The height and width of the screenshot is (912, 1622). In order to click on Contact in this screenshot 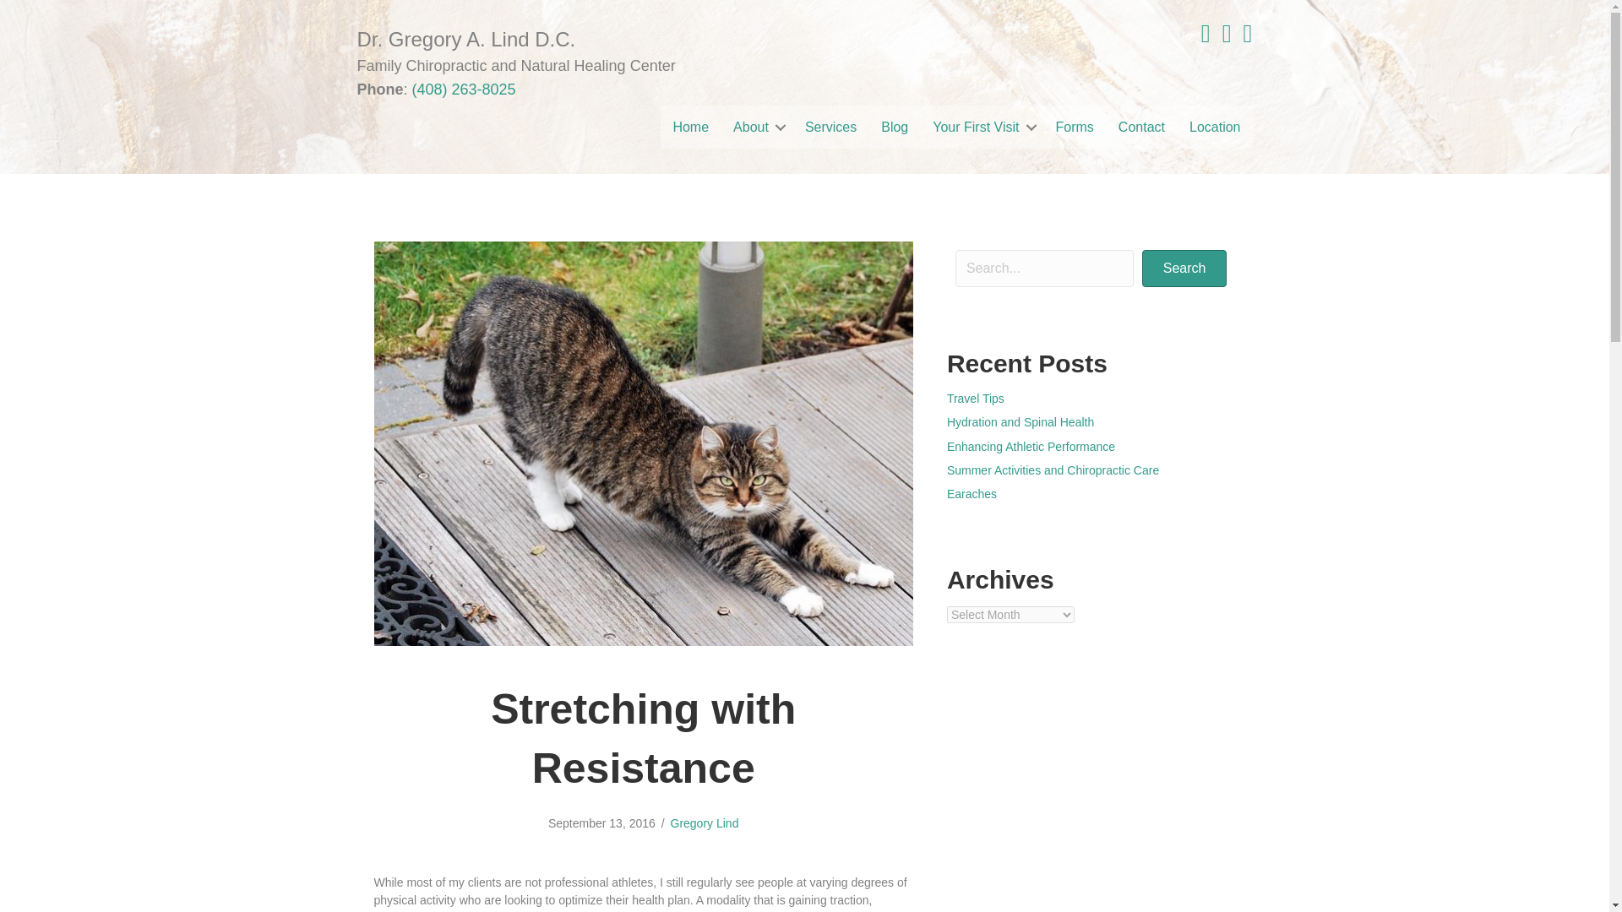, I will do `click(1141, 127)`.